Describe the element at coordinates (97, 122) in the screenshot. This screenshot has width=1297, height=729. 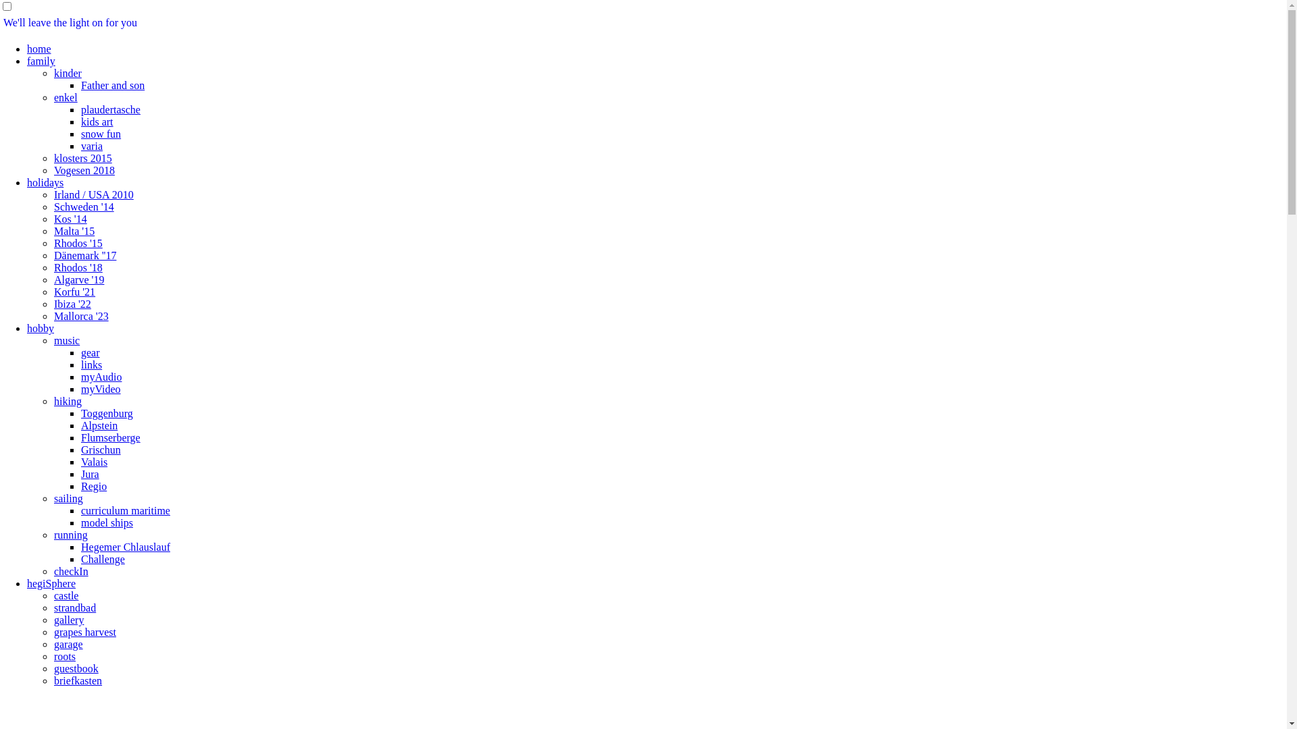
I see `kids art` at that location.